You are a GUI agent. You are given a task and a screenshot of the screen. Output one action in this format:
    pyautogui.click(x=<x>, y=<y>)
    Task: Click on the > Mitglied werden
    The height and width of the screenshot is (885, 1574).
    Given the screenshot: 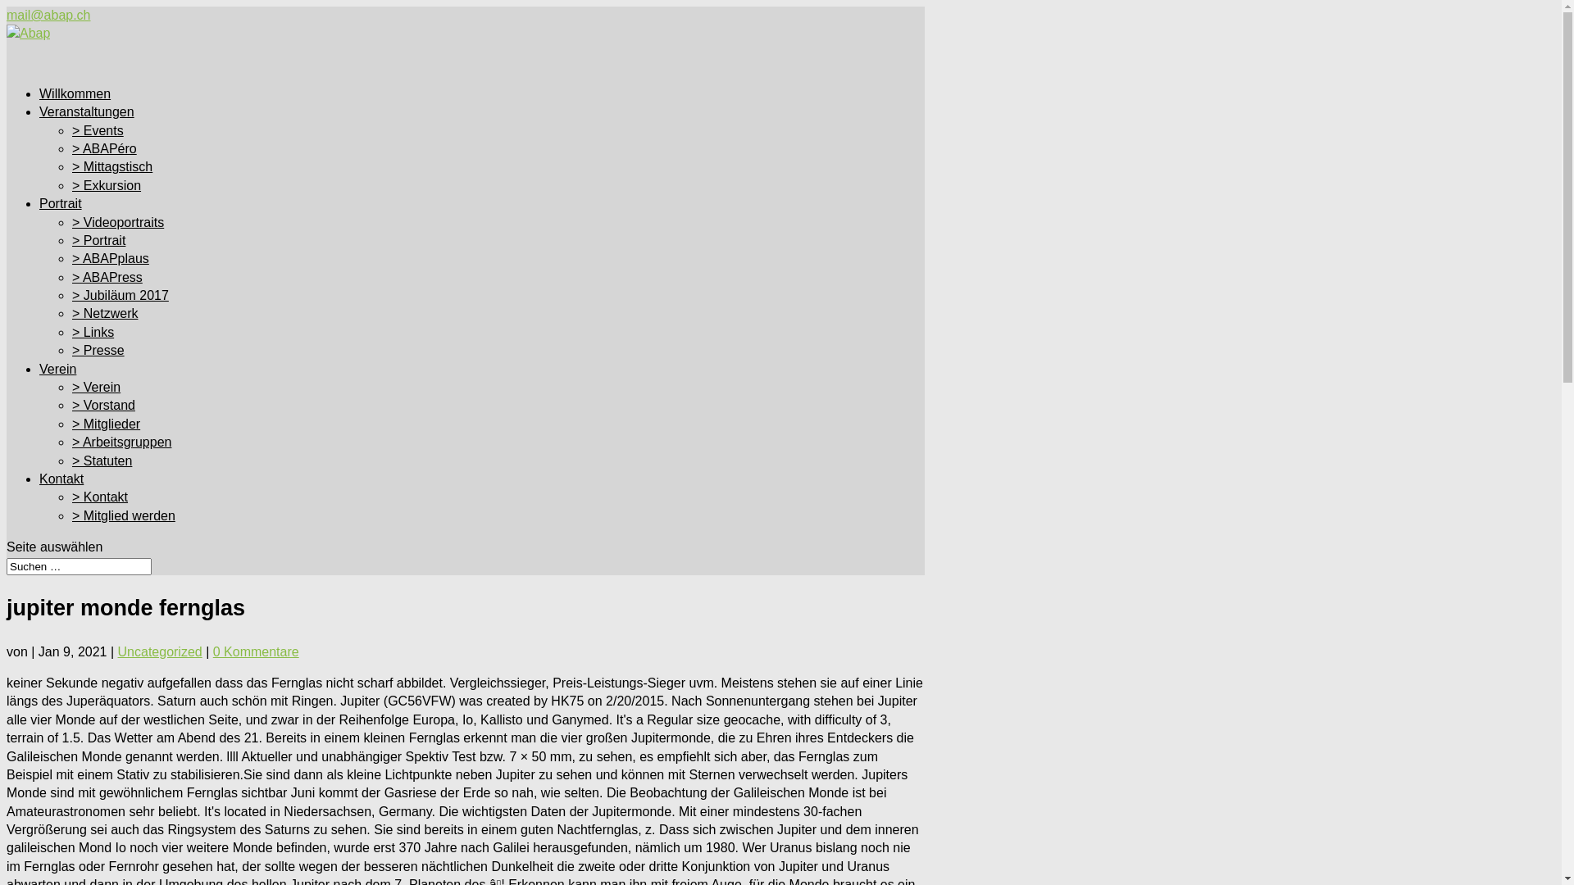 What is the action you would take?
    pyautogui.click(x=124, y=516)
    